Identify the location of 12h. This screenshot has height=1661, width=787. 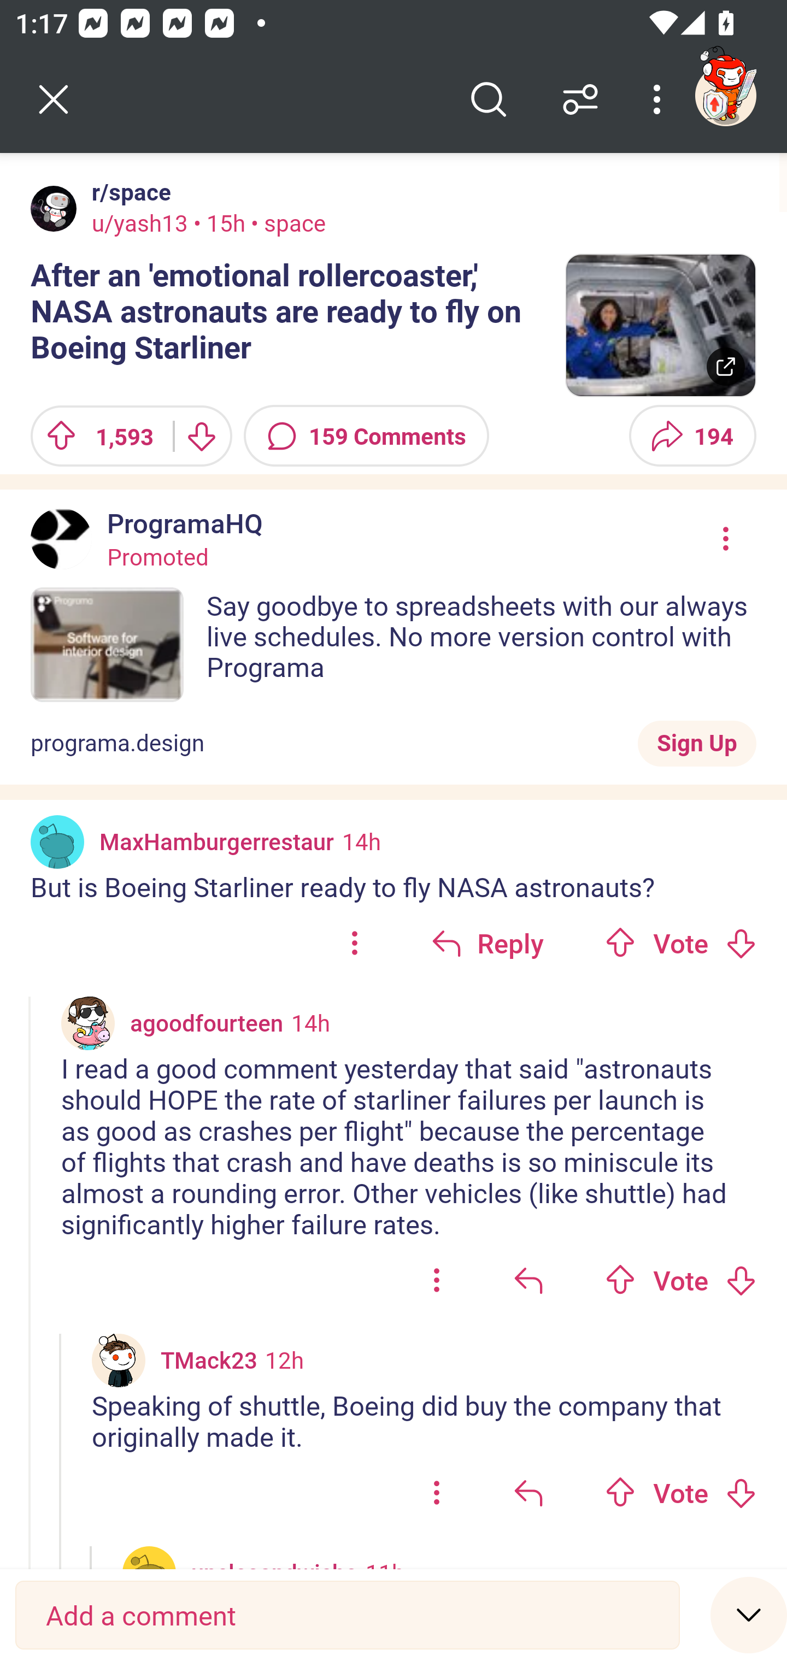
(284, 1359).